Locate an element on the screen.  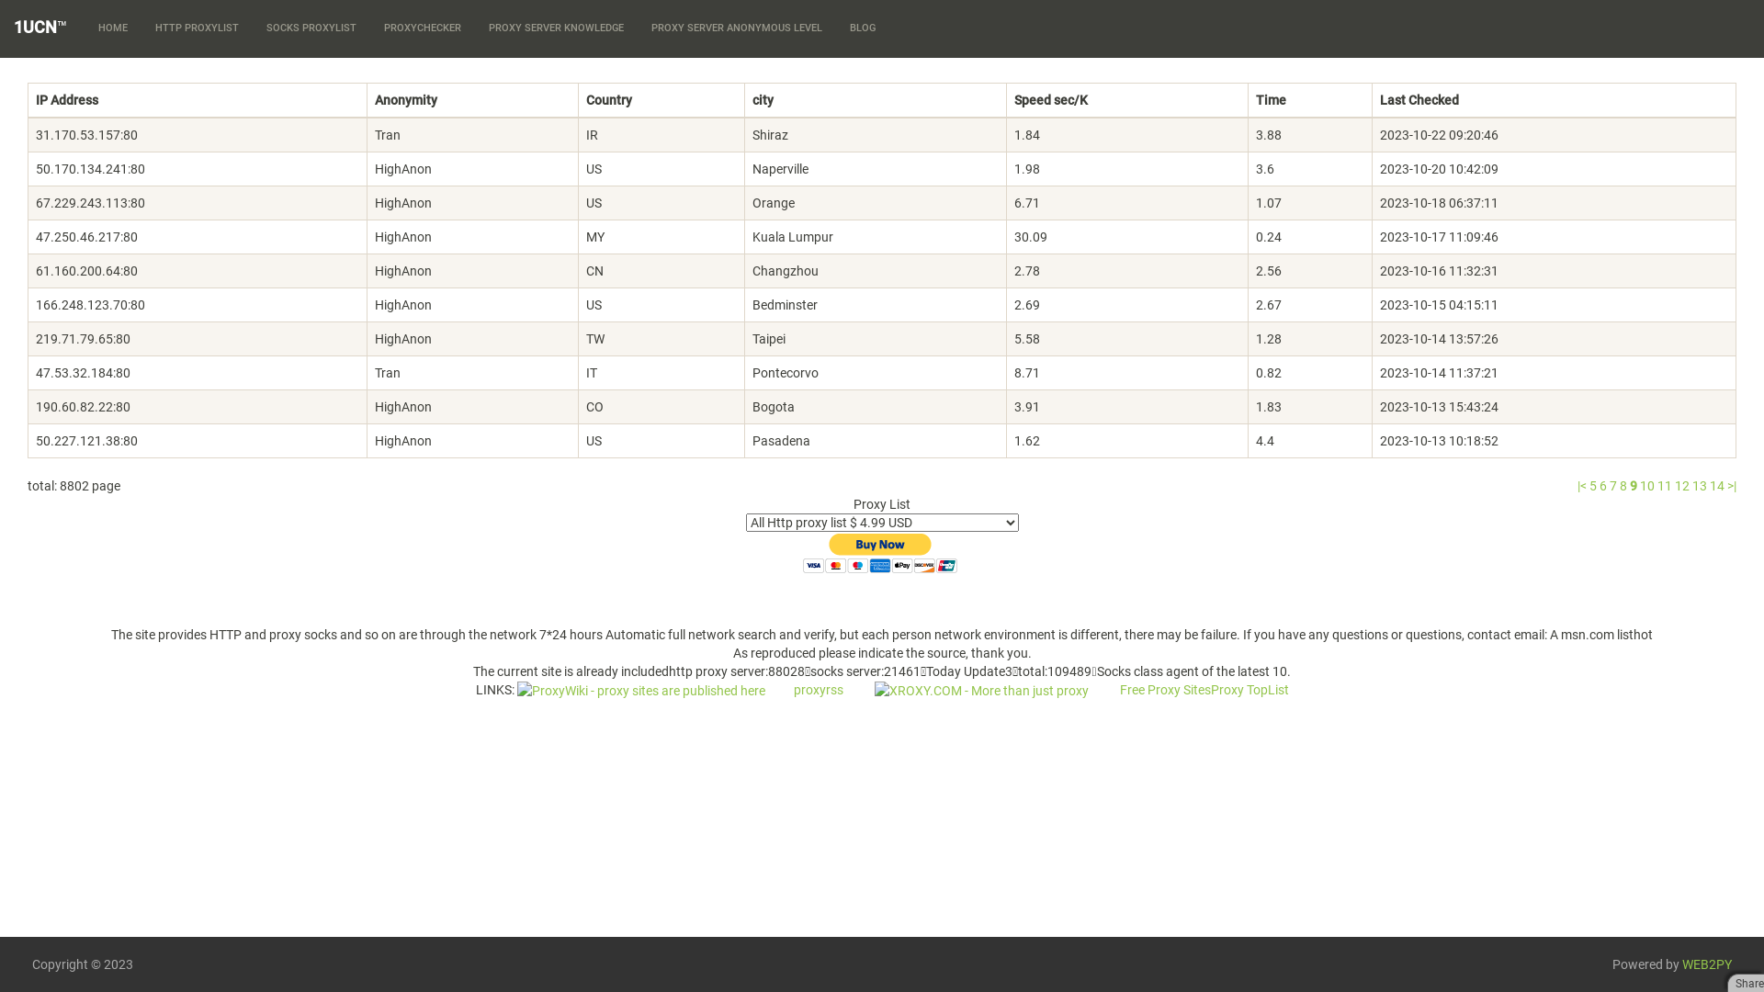
ProxyWiki - proxy sites are published here is located at coordinates (640, 689).